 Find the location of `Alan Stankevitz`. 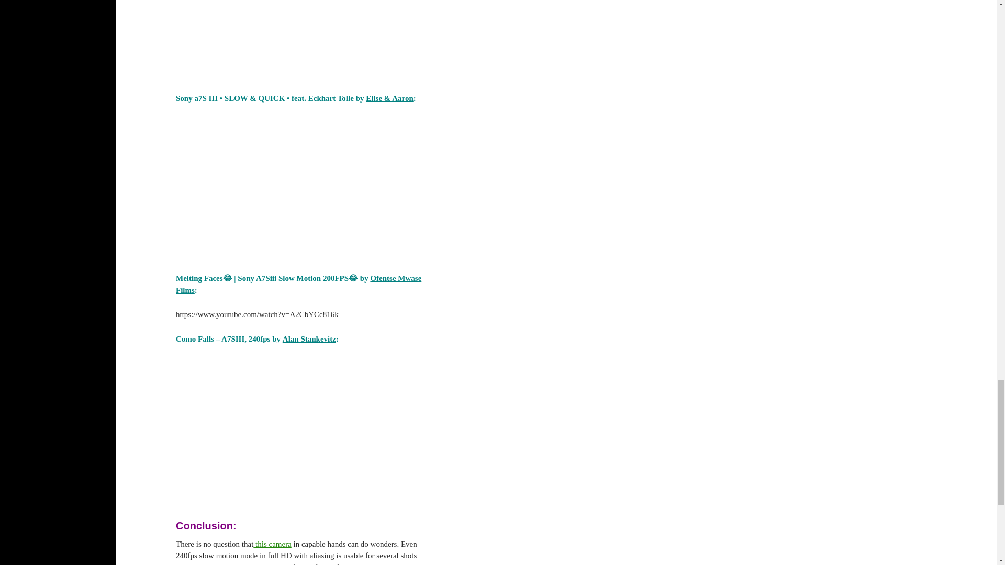

Alan Stankevitz is located at coordinates (309, 339).